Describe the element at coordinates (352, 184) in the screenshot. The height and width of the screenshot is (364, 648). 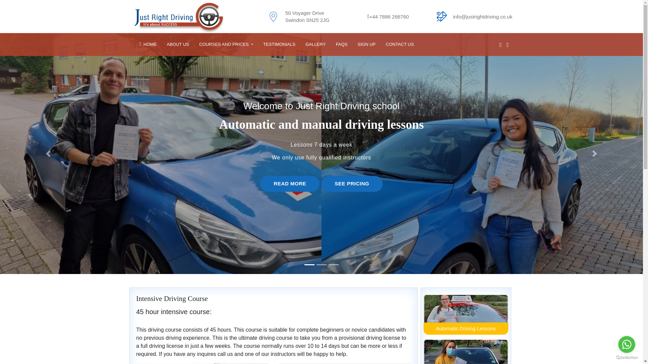
I see `SEE PRICING` at that location.